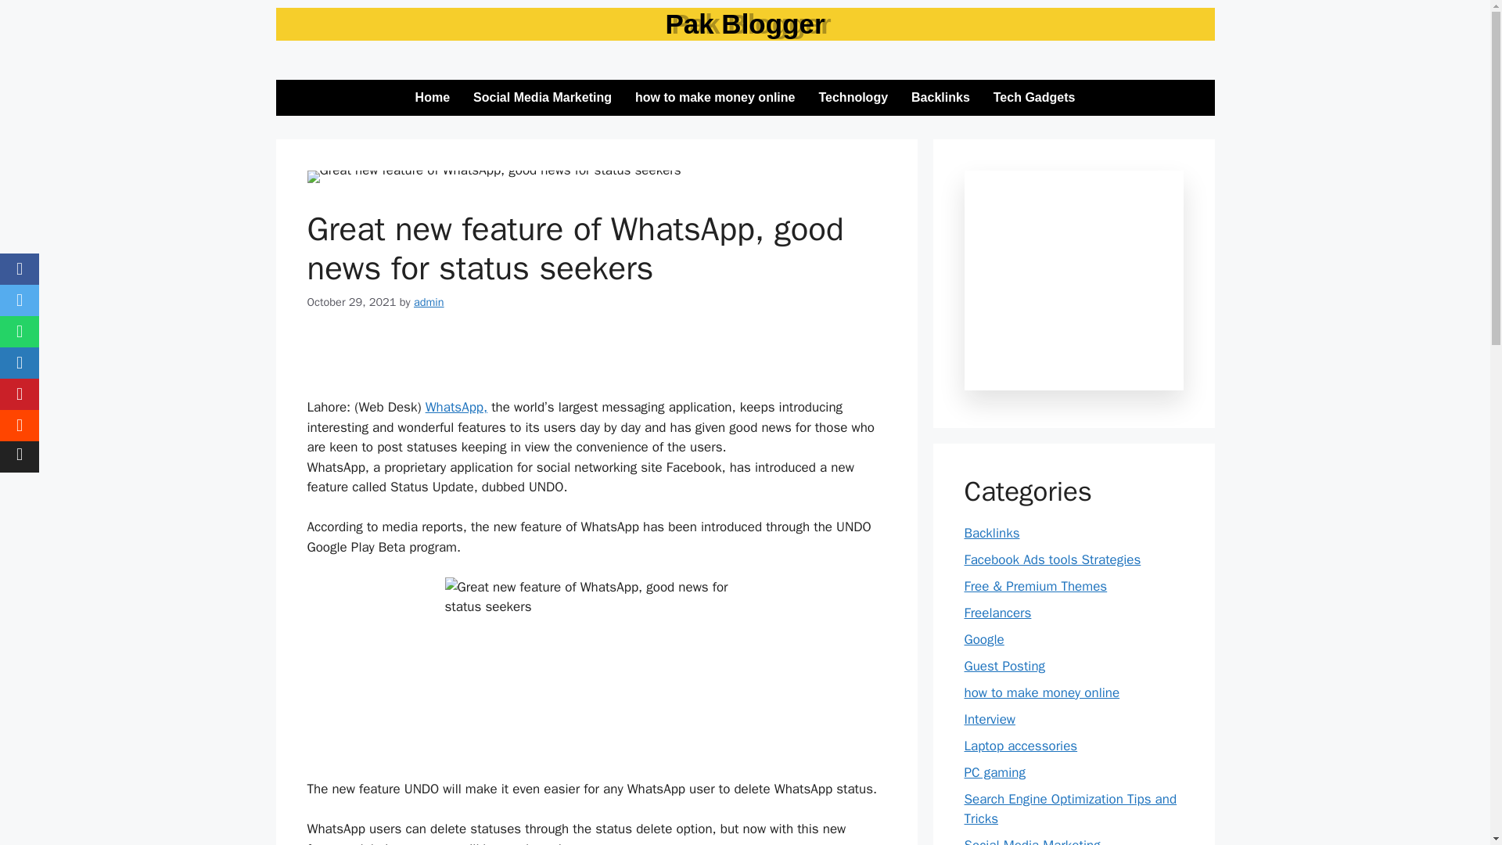 The image size is (1502, 845). What do you see at coordinates (853, 97) in the screenshot?
I see `Technology` at bounding box center [853, 97].